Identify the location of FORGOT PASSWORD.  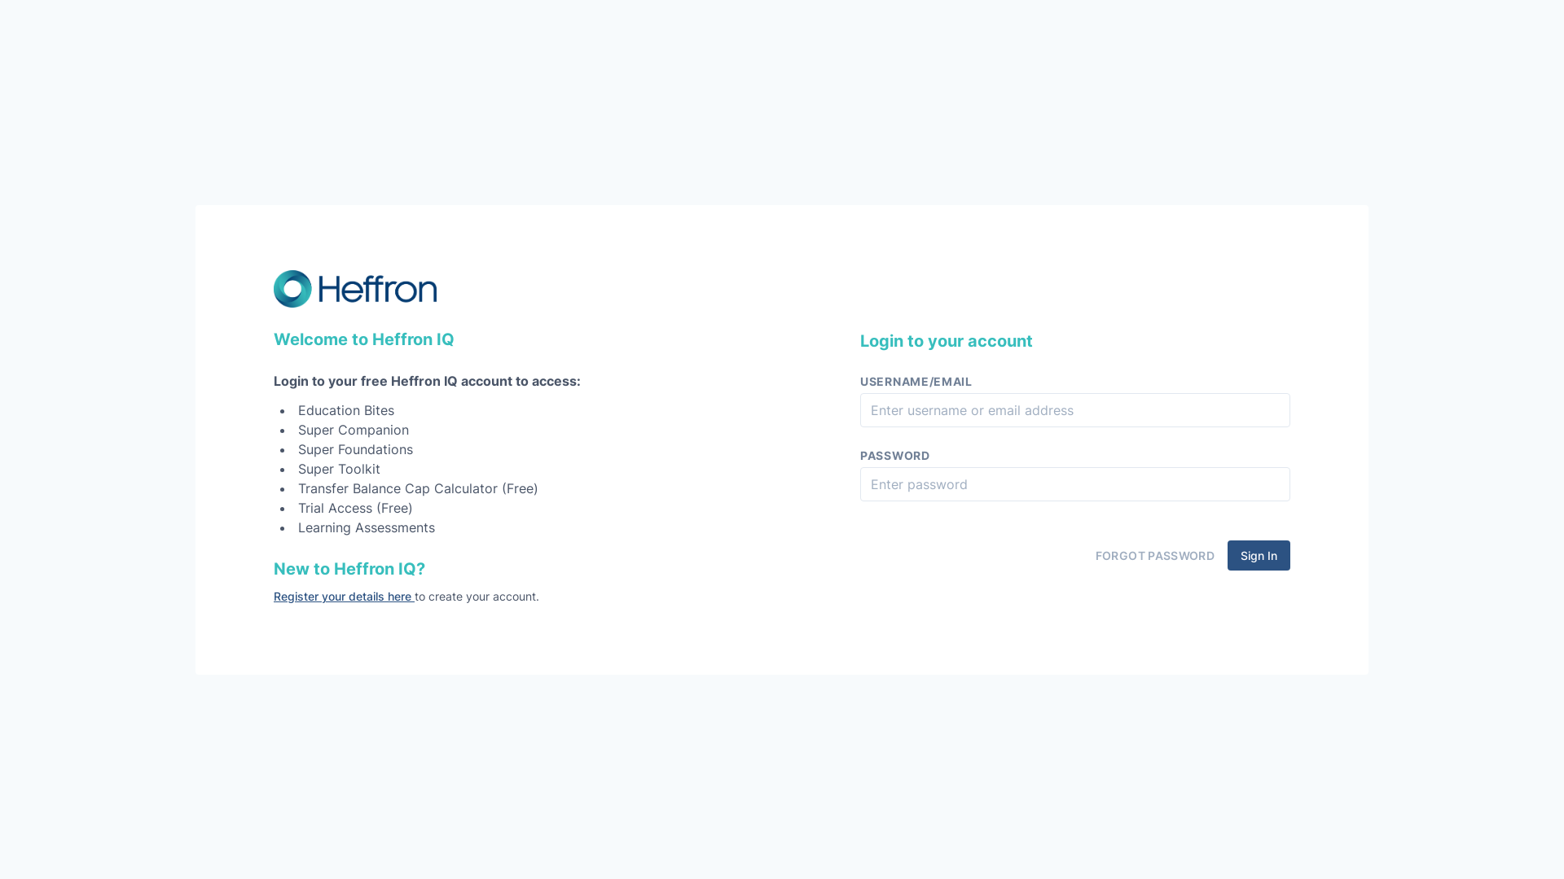
(1155, 555).